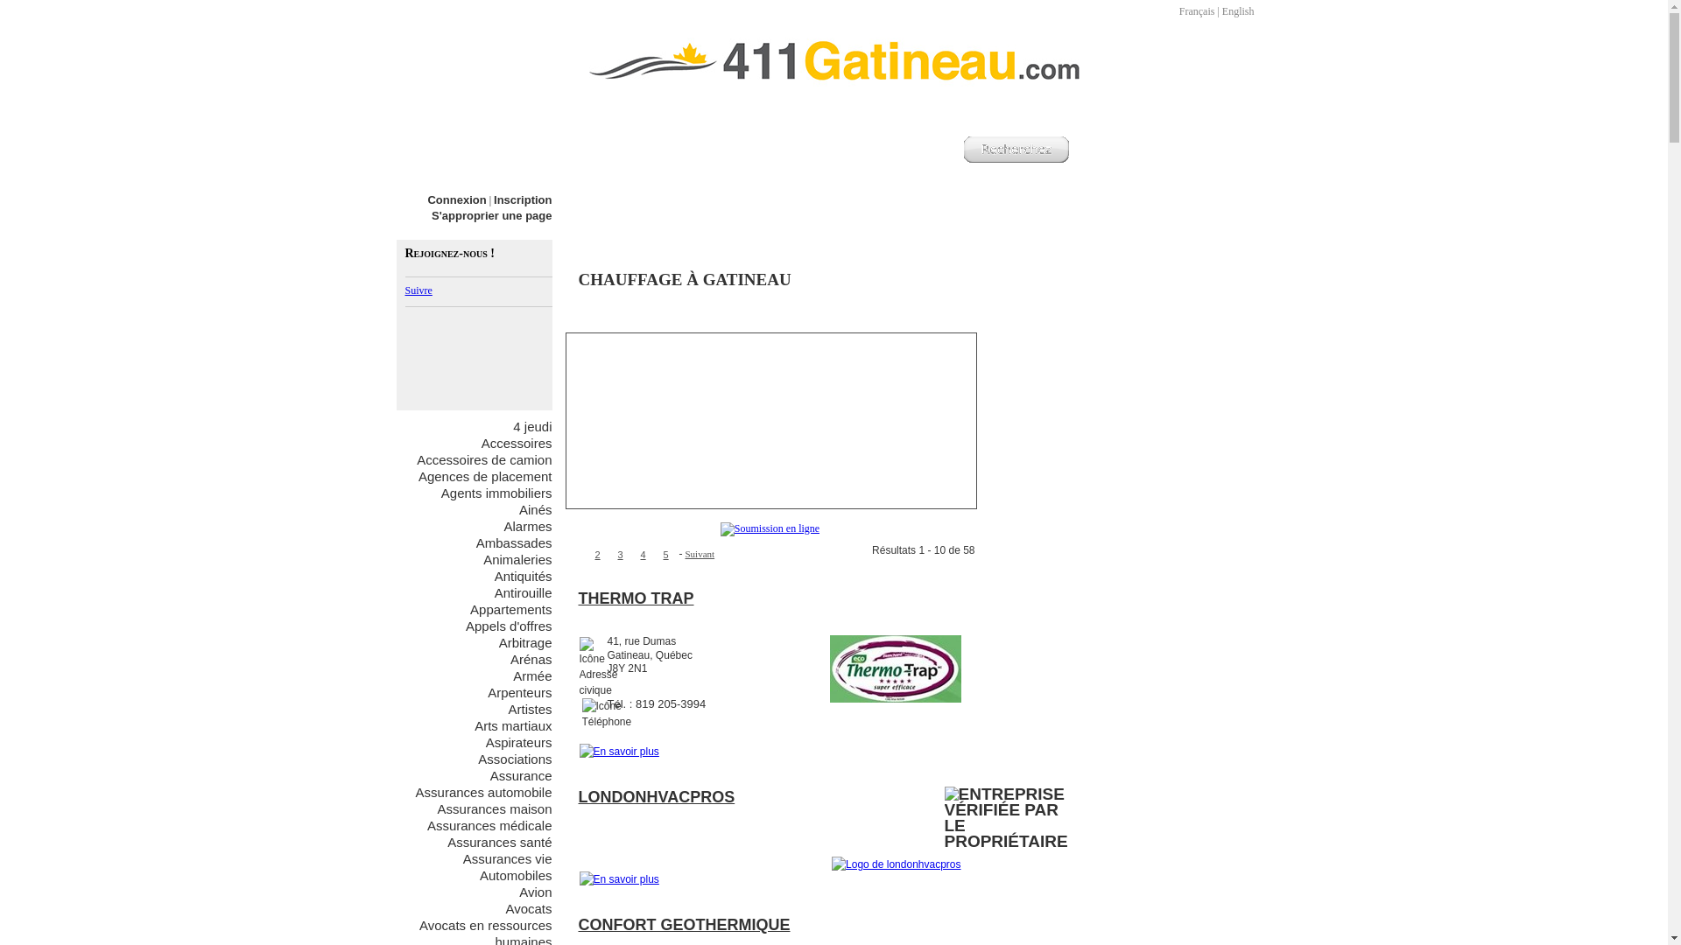 This screenshot has height=945, width=1681. I want to click on Agents immobiliers, so click(497, 493).